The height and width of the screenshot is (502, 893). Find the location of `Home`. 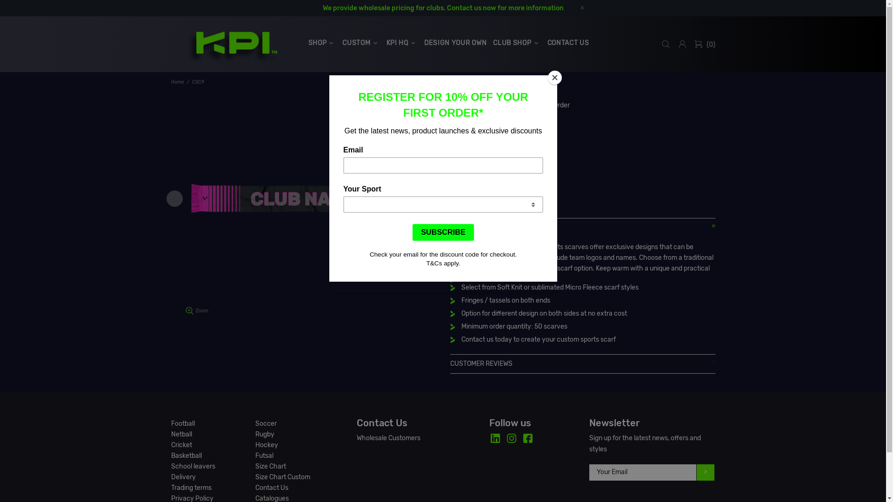

Home is located at coordinates (177, 82).